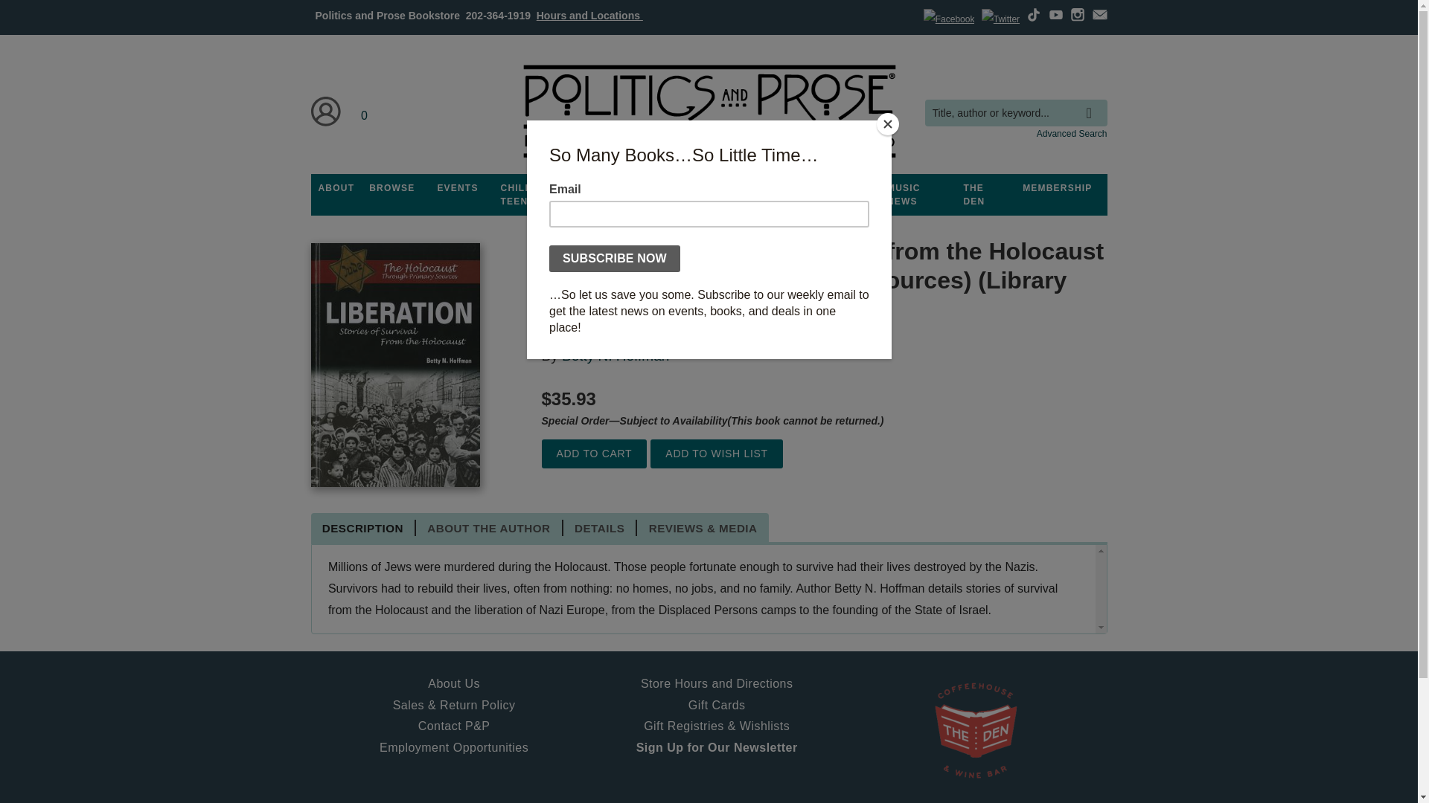 The width and height of the screenshot is (1429, 803). Describe the element at coordinates (391, 188) in the screenshot. I see `Browse our shelves` at that location.